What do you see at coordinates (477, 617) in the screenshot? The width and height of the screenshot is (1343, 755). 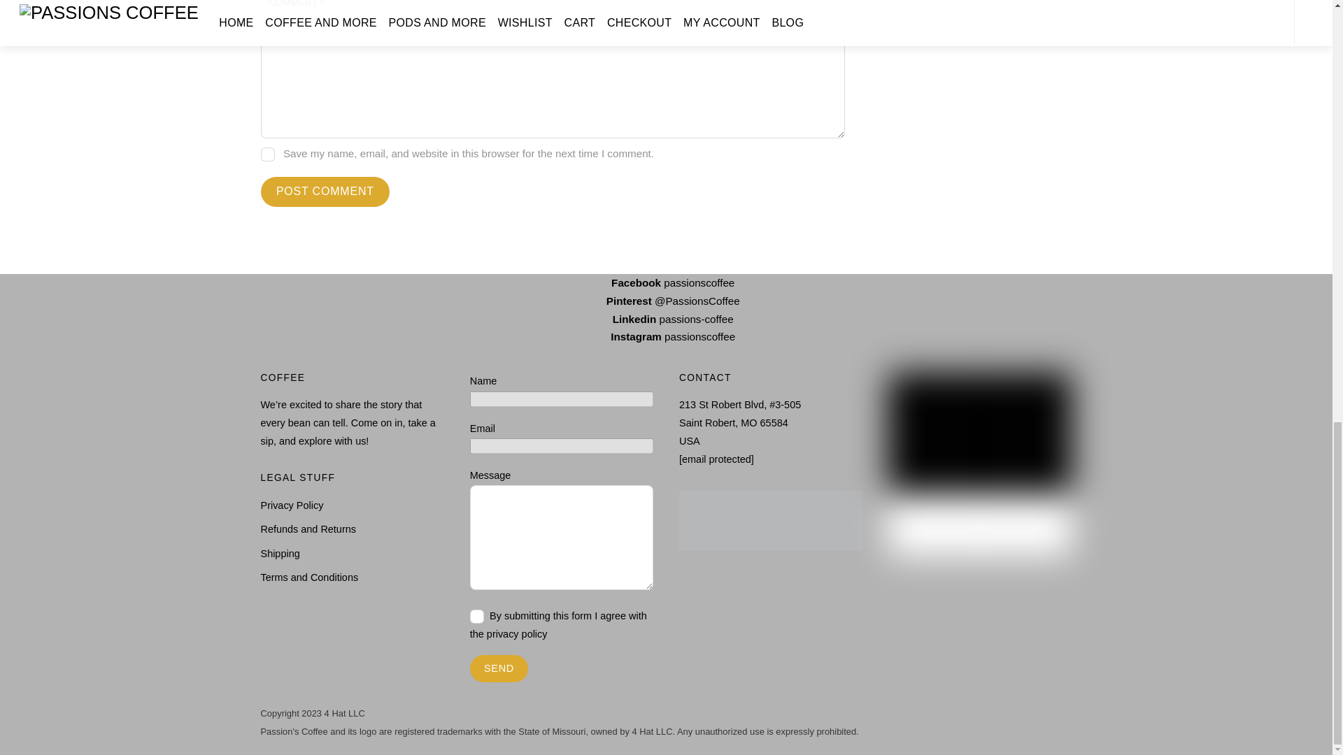 I see `on` at bounding box center [477, 617].